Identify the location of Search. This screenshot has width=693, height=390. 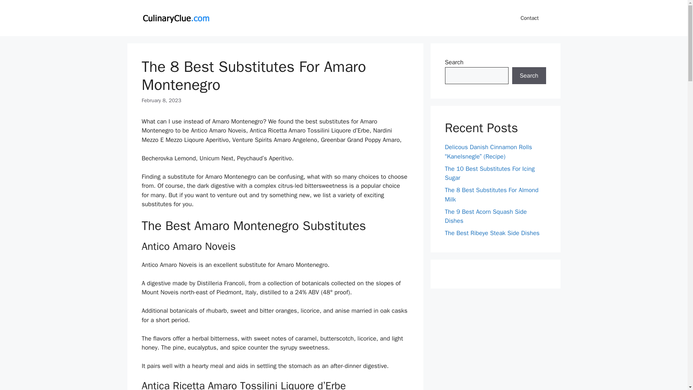
(529, 76).